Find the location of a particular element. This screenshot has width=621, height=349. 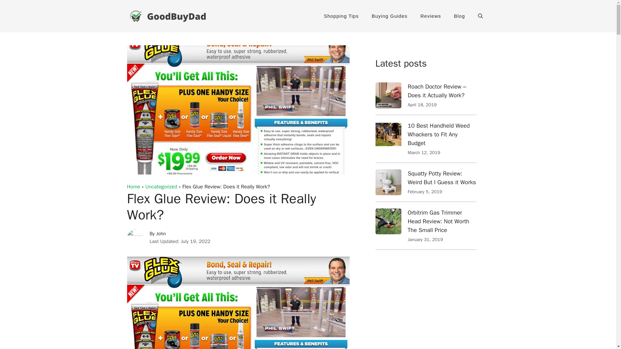

John is located at coordinates (161, 233).